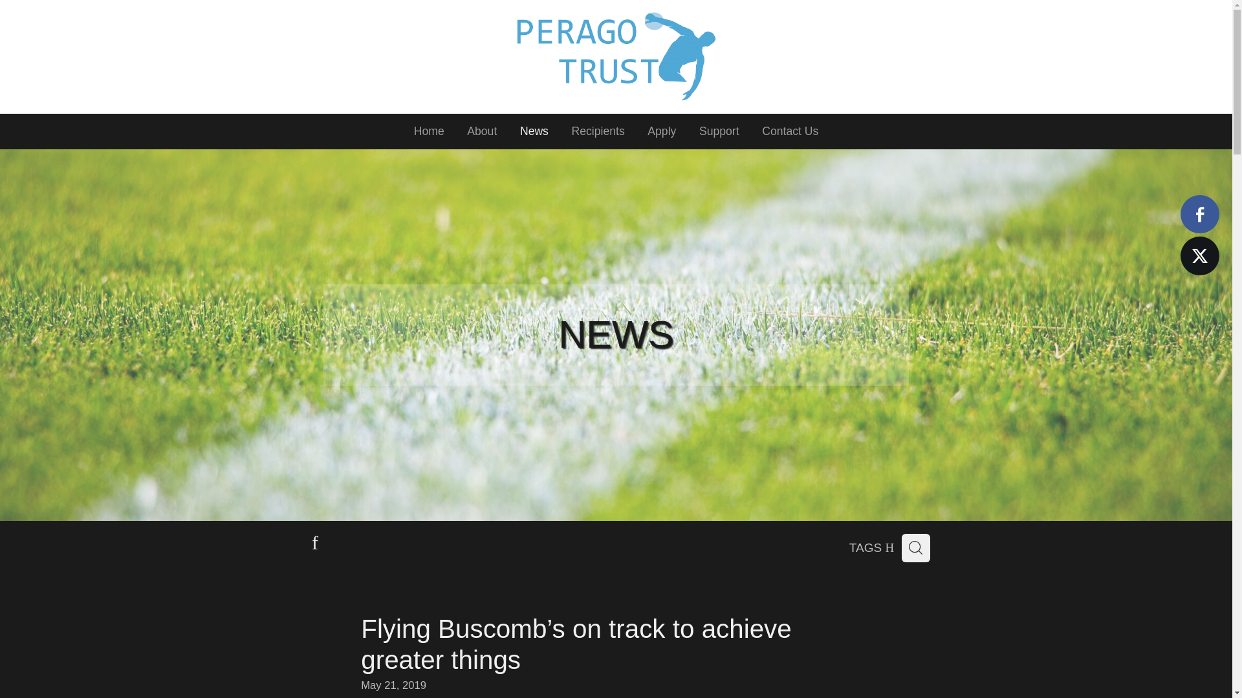 Image resolution: width=1242 pixels, height=698 pixels. Describe the element at coordinates (1199, 214) in the screenshot. I see `A link to this website's Facebook.` at that location.